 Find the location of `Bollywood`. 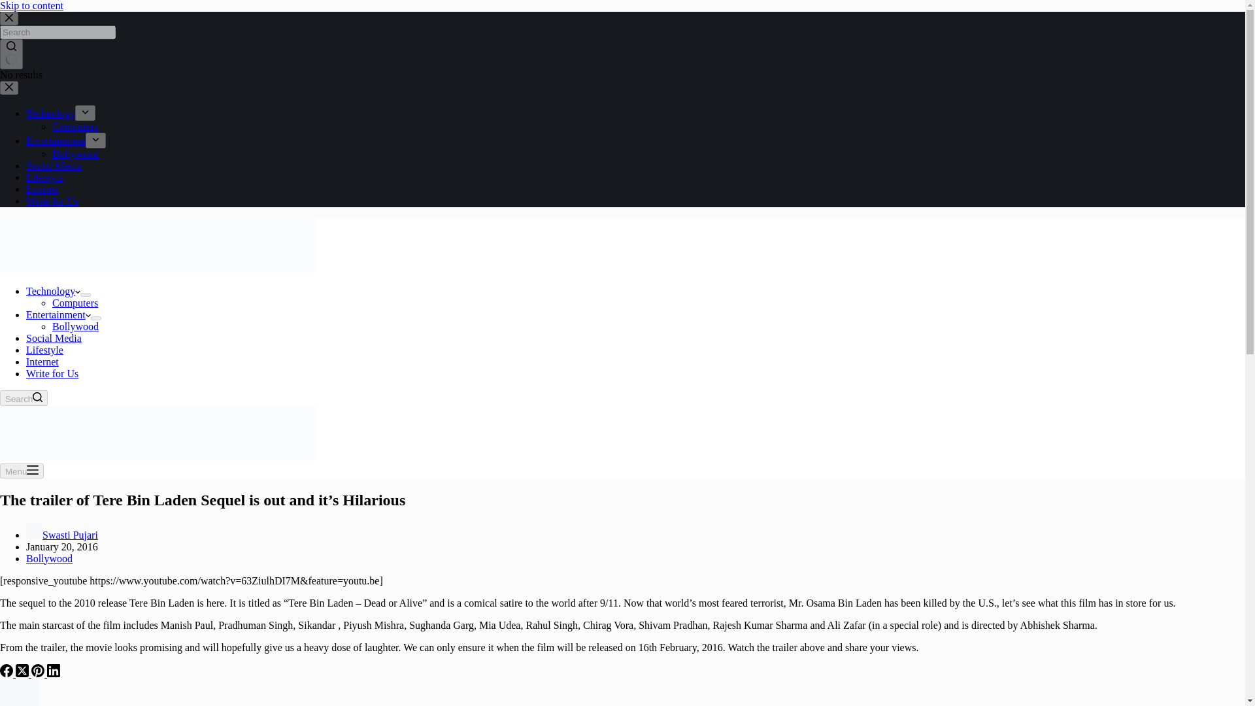

Bollywood is located at coordinates (50, 558).